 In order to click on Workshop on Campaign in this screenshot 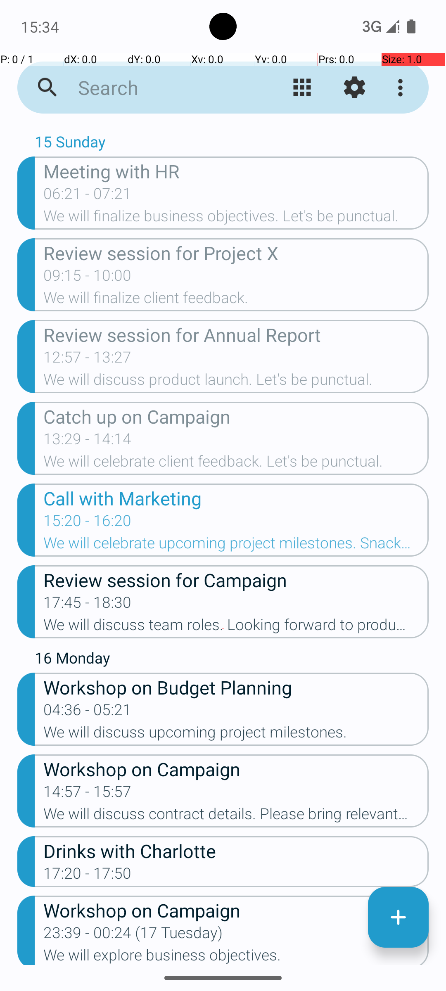, I will do `click(236, 769)`.